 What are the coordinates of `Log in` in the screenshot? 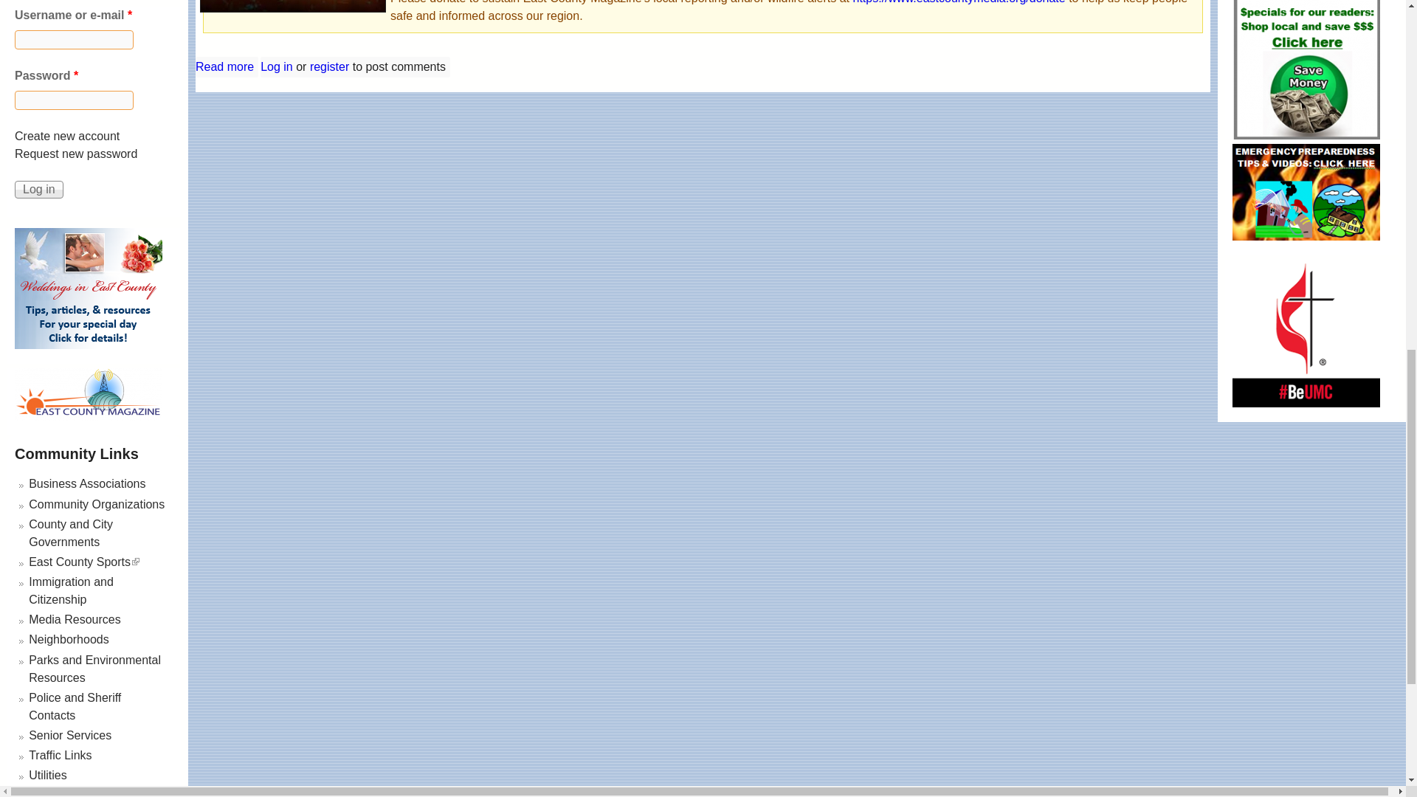 It's located at (38, 189).